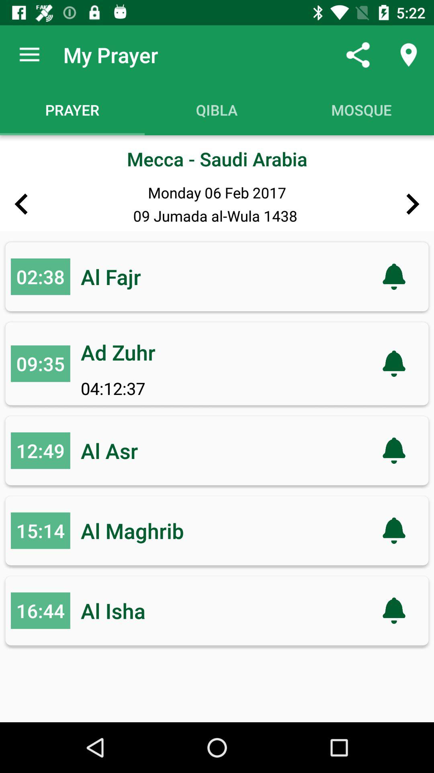 The height and width of the screenshot is (773, 434). I want to click on open the icon above prayer icon, so click(29, 55).